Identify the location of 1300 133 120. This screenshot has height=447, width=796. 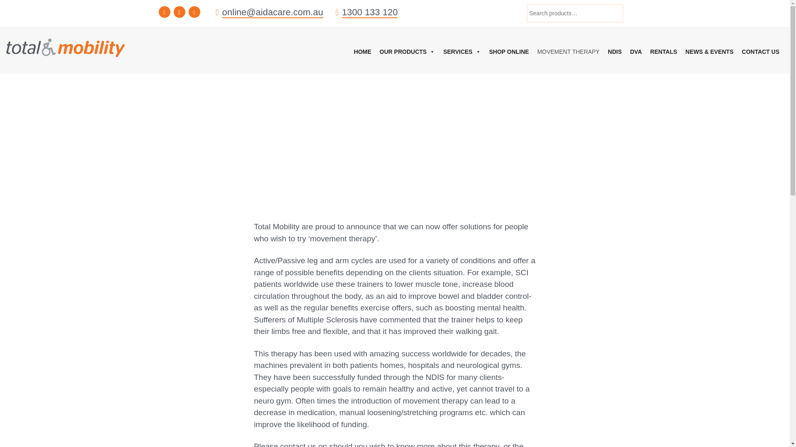
(370, 12).